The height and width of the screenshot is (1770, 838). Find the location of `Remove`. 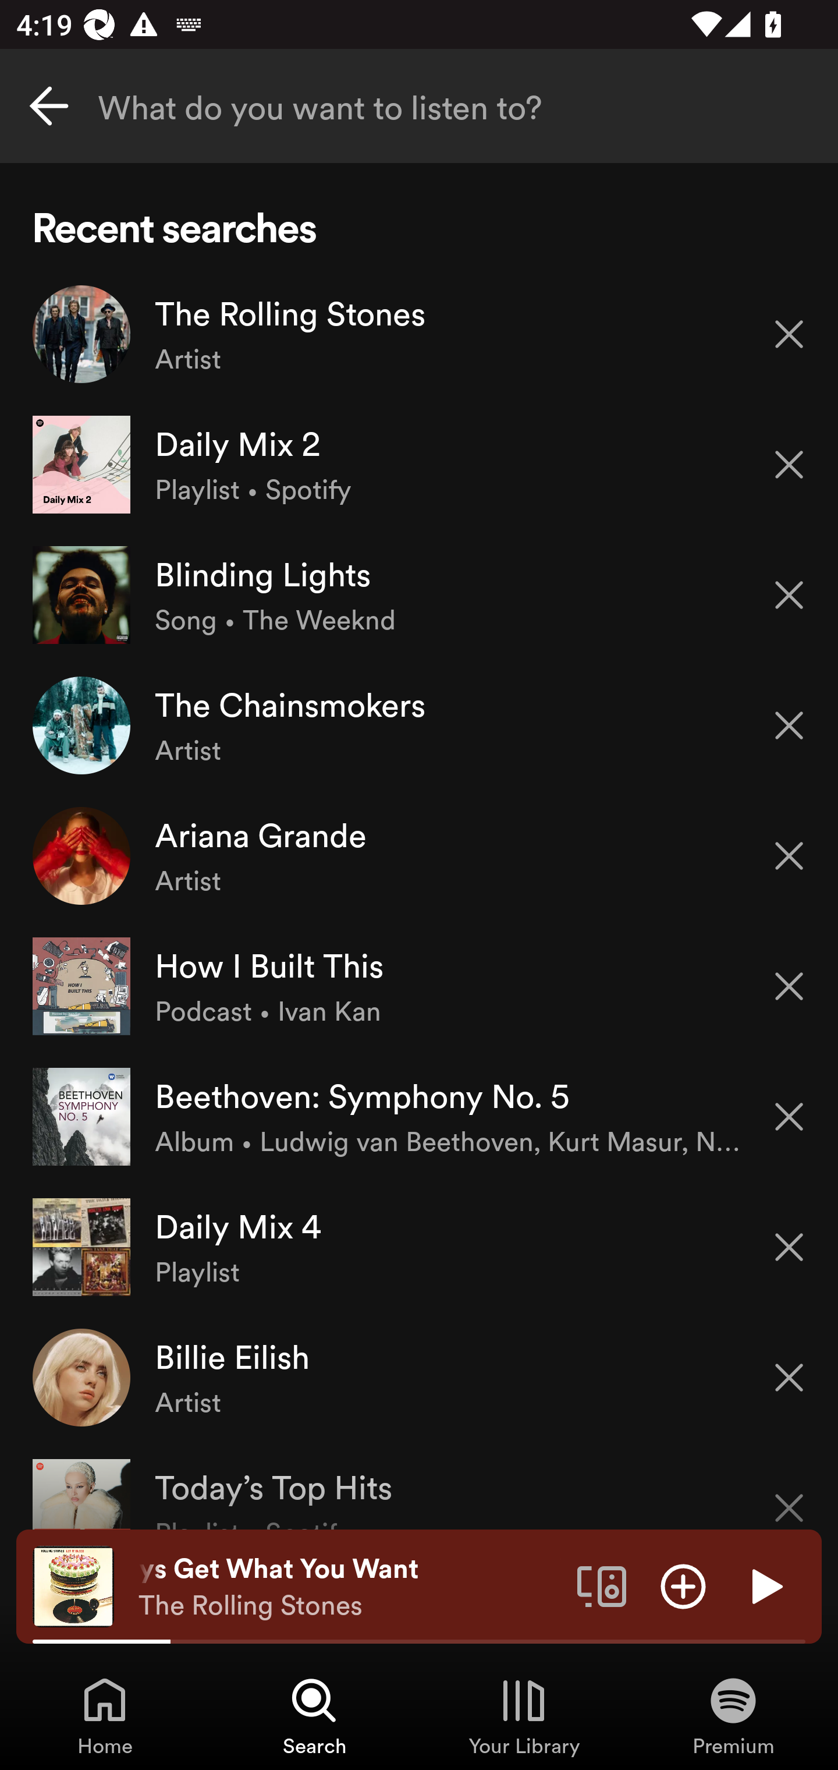

Remove is located at coordinates (789, 333).